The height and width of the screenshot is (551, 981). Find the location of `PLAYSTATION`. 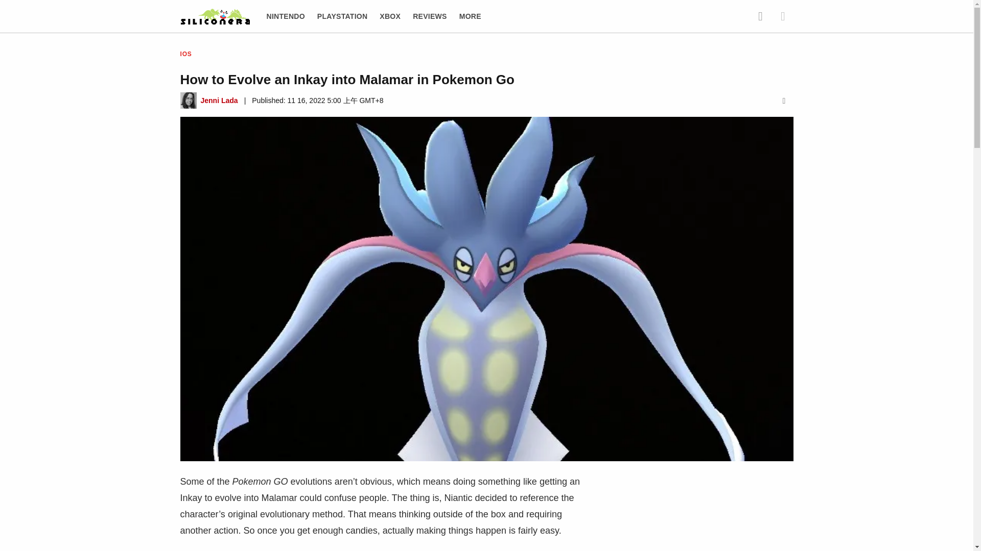

PLAYSTATION is located at coordinates (342, 16).